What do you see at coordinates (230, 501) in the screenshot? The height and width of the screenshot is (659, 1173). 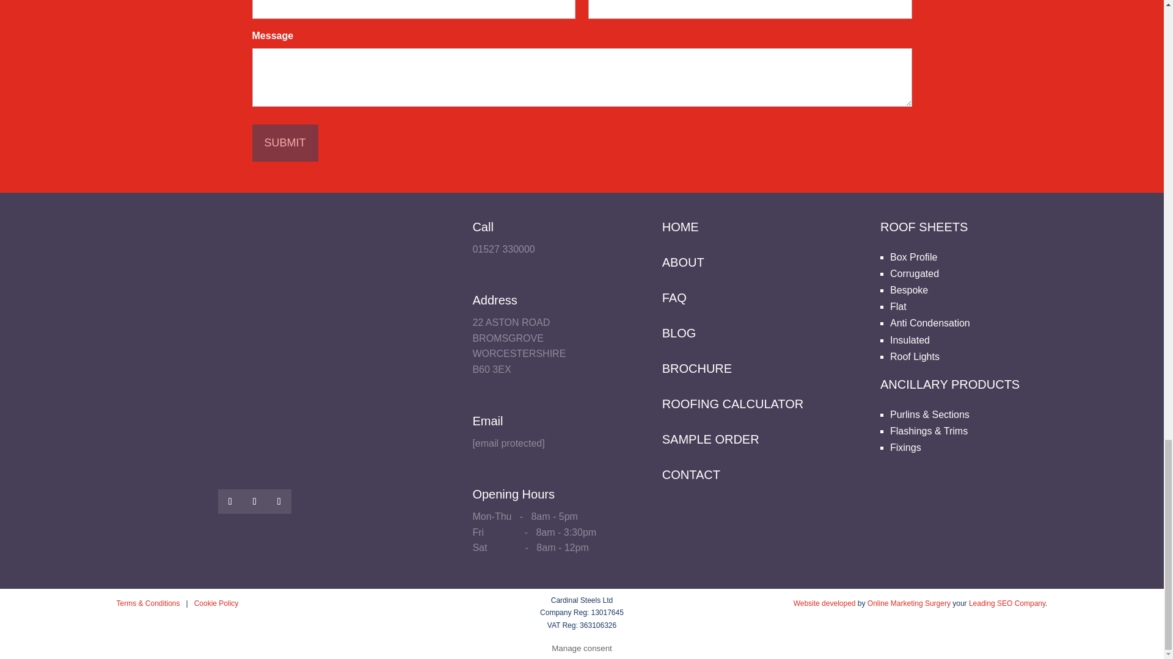 I see `Follow on Facebook` at bounding box center [230, 501].